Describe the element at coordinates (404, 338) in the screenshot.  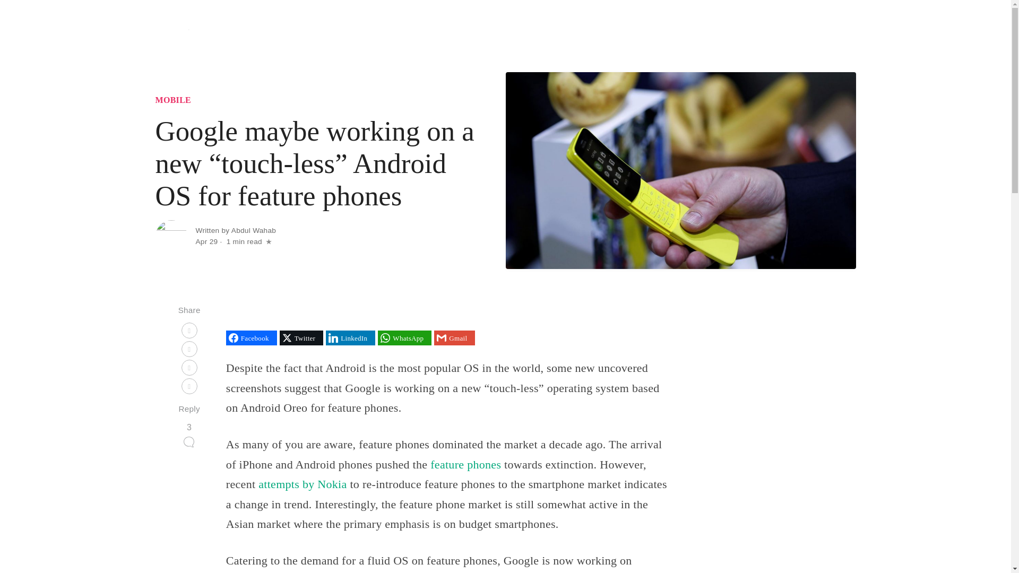
I see `Share on WhatsApp` at that location.